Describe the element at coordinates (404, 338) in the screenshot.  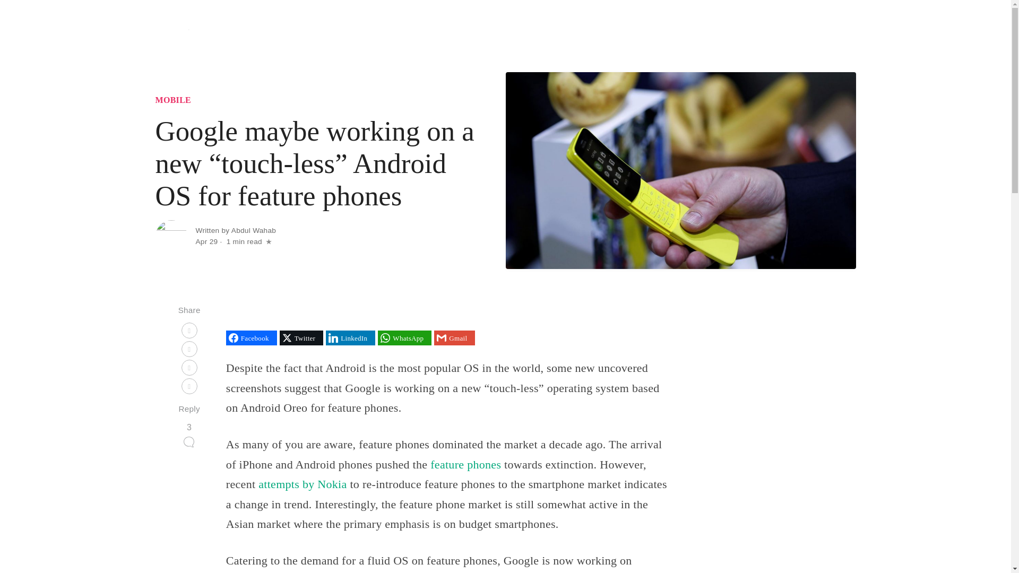
I see `Share on WhatsApp` at that location.